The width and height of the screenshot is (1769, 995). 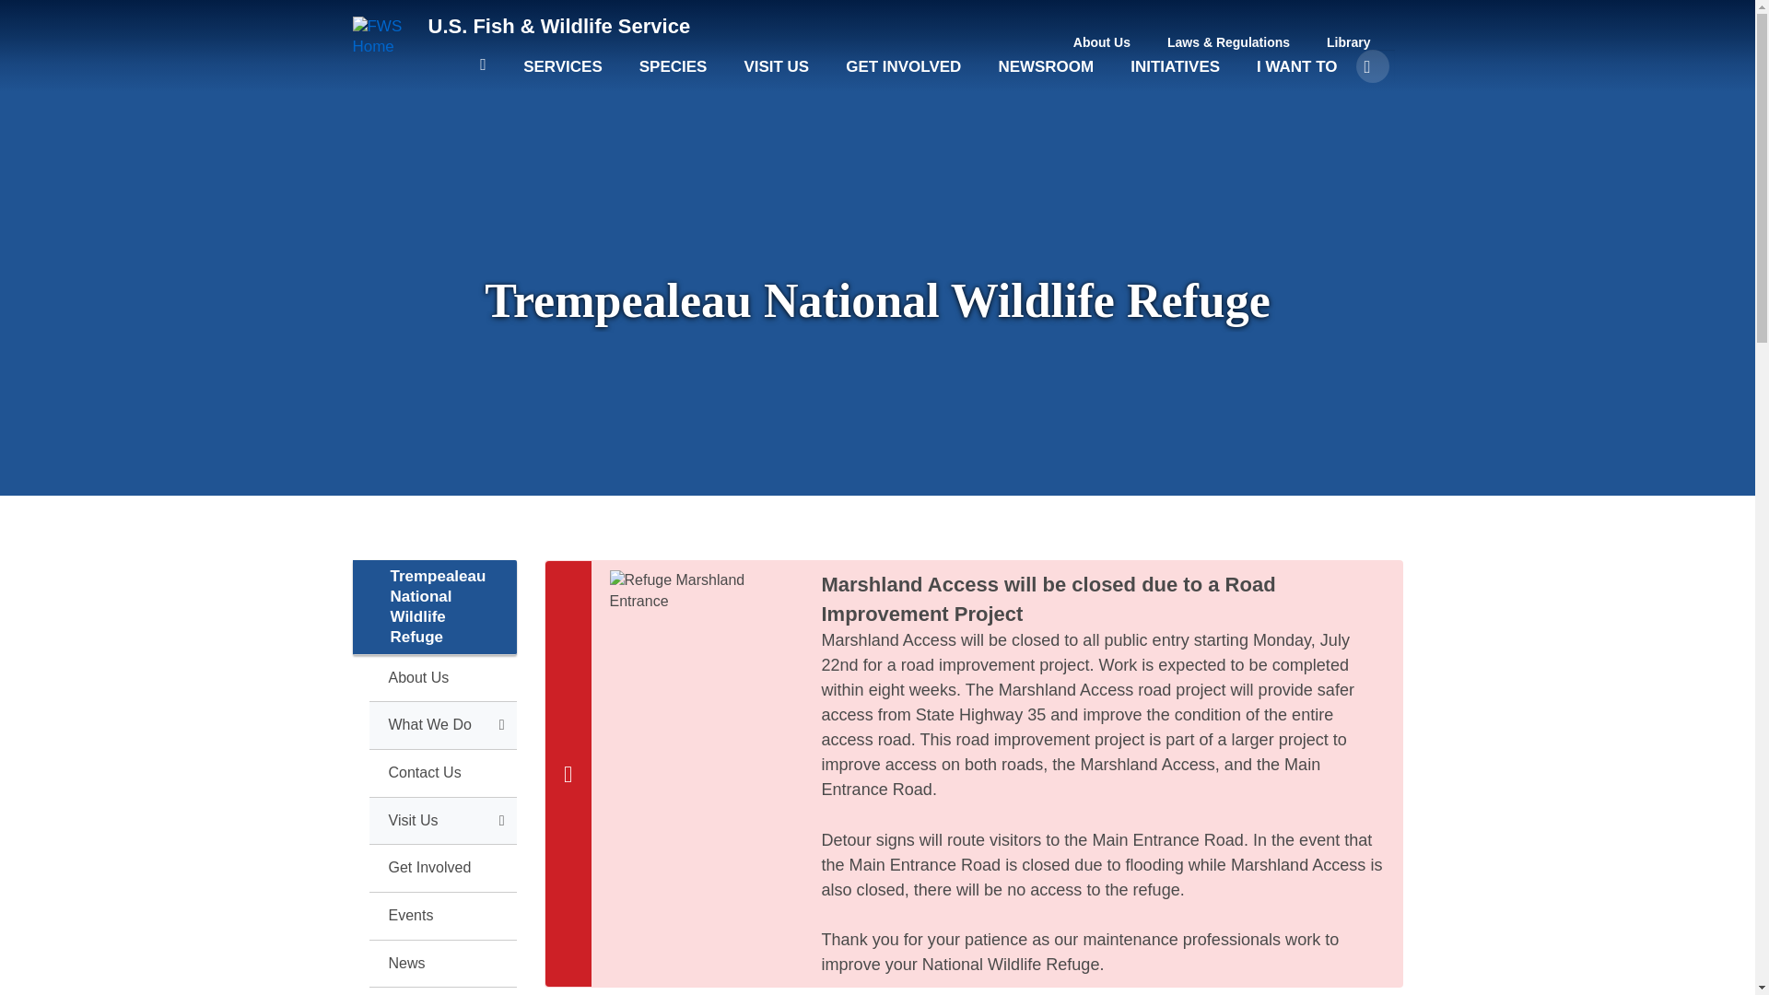 I want to click on FWS Home, so click(x=558, y=26).